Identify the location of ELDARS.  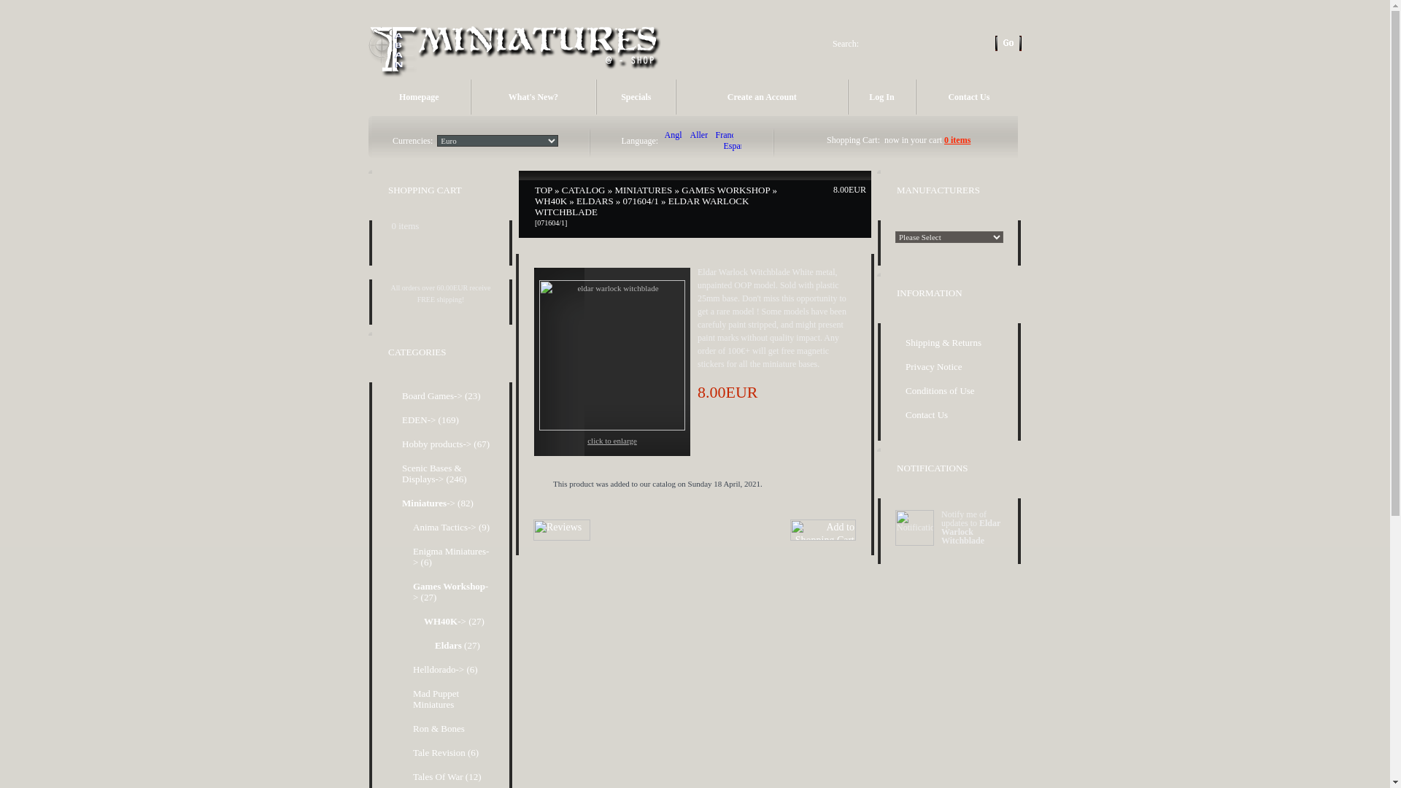
(594, 200).